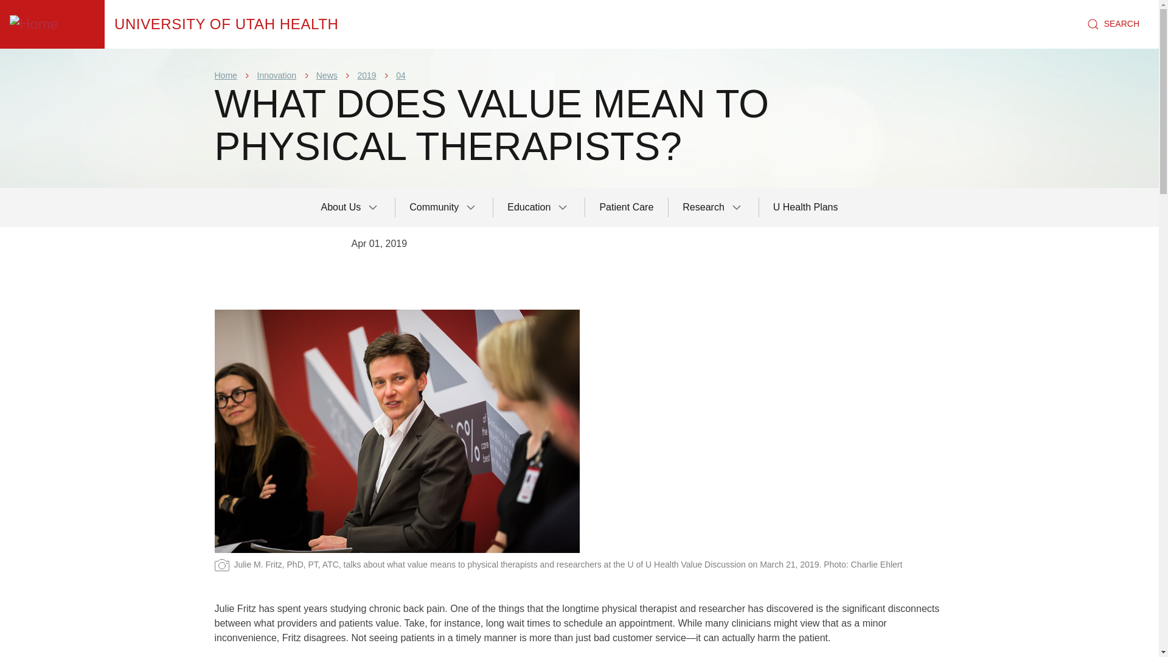 This screenshot has height=657, width=1168. I want to click on News, so click(327, 75).